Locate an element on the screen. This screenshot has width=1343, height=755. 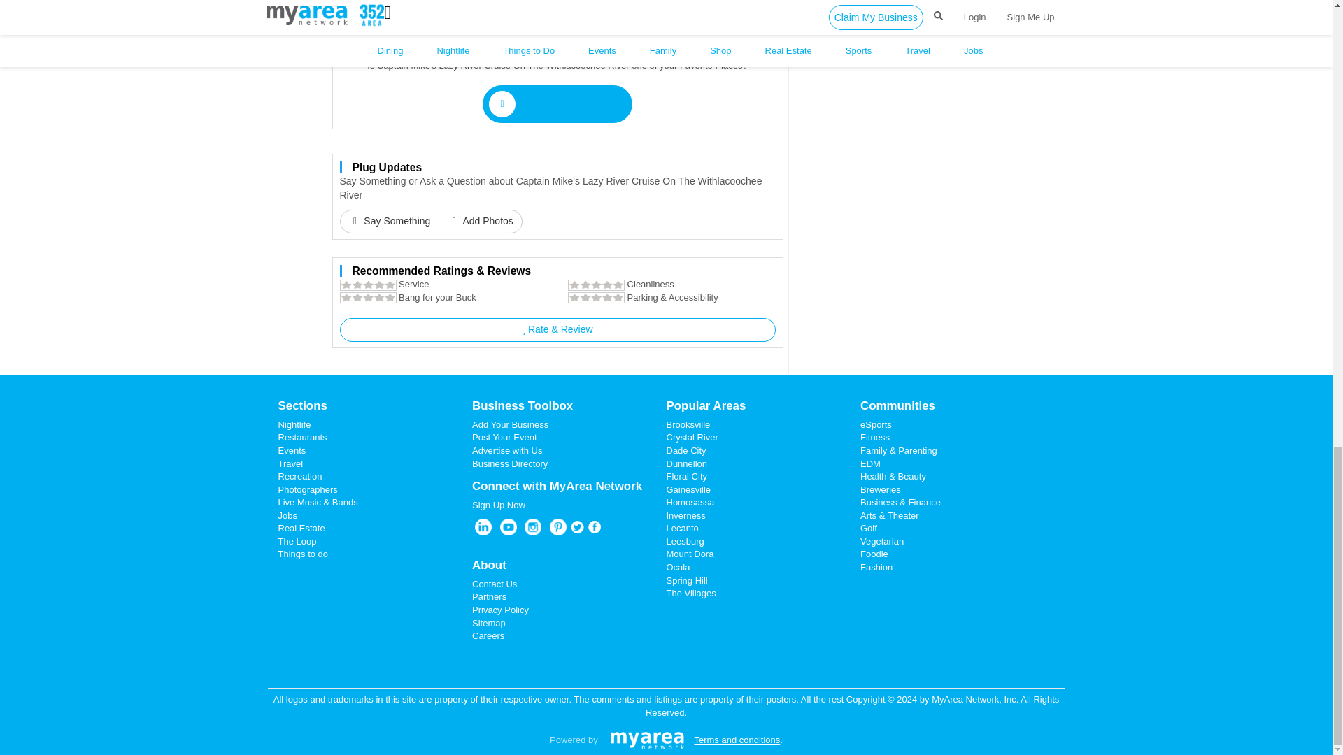
Add to My Connections is located at coordinates (557, 104).